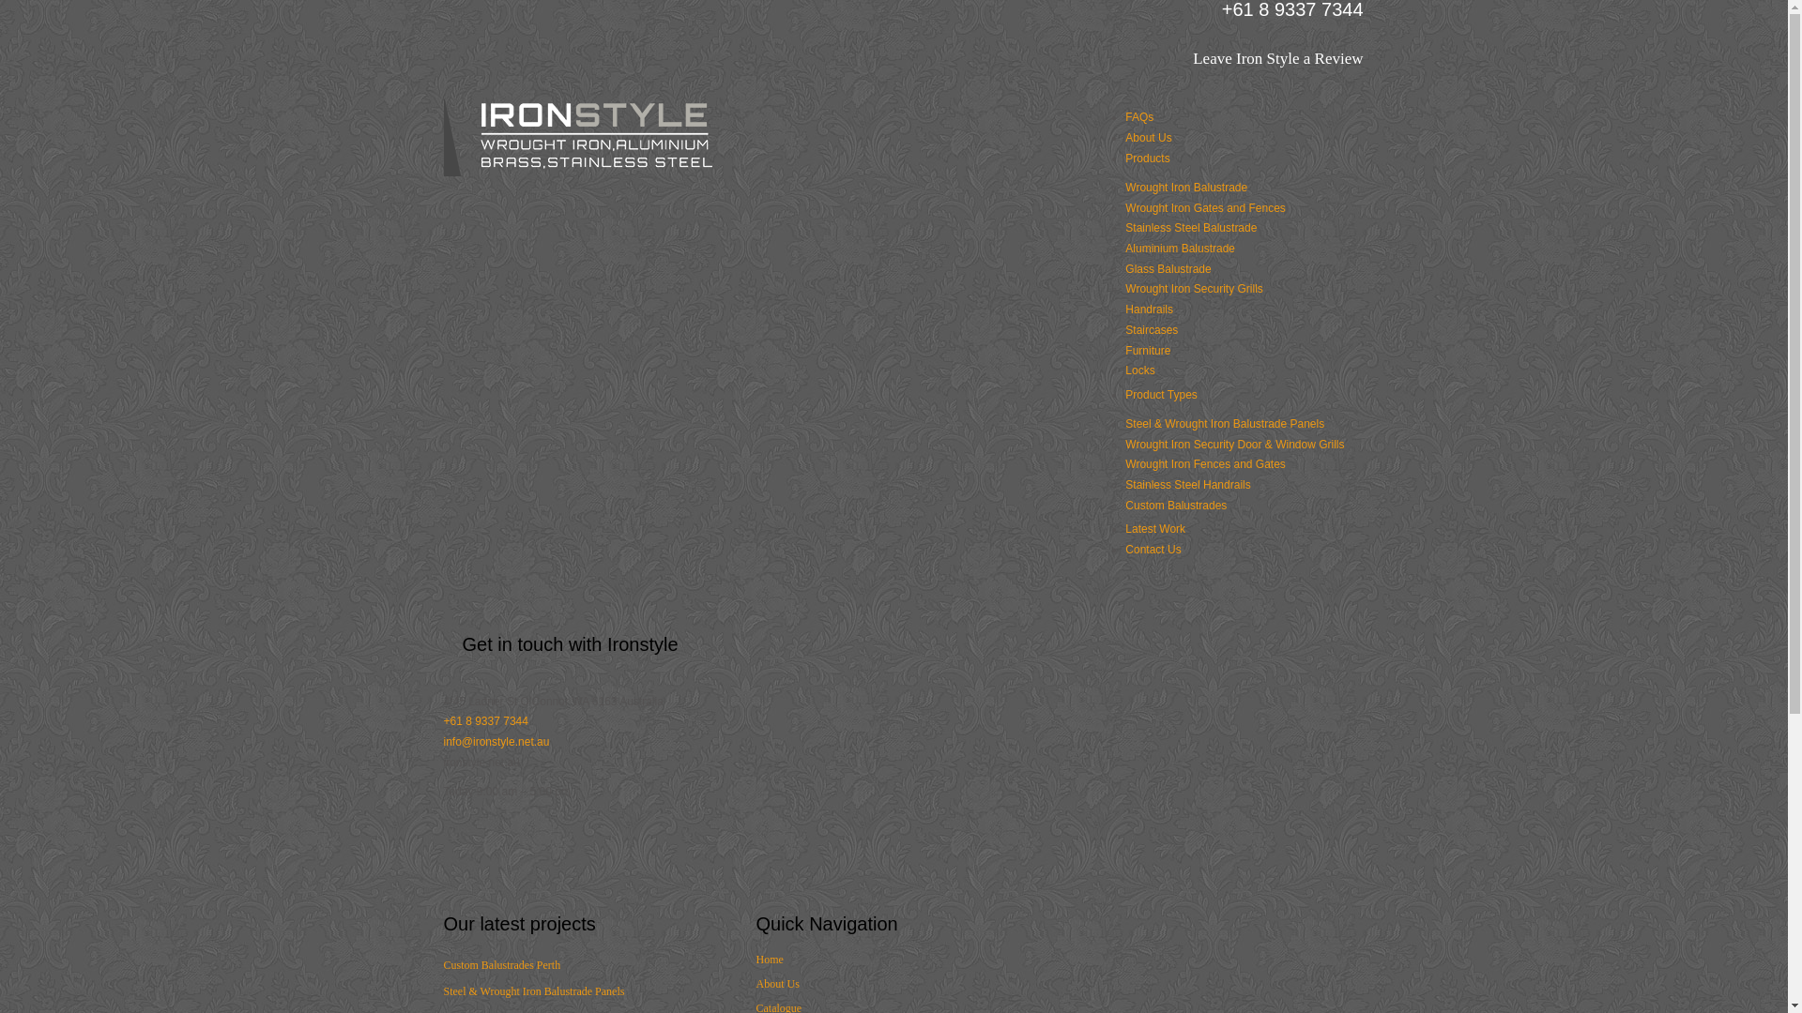  Describe the element at coordinates (1148, 351) in the screenshot. I see `Furniture` at that location.